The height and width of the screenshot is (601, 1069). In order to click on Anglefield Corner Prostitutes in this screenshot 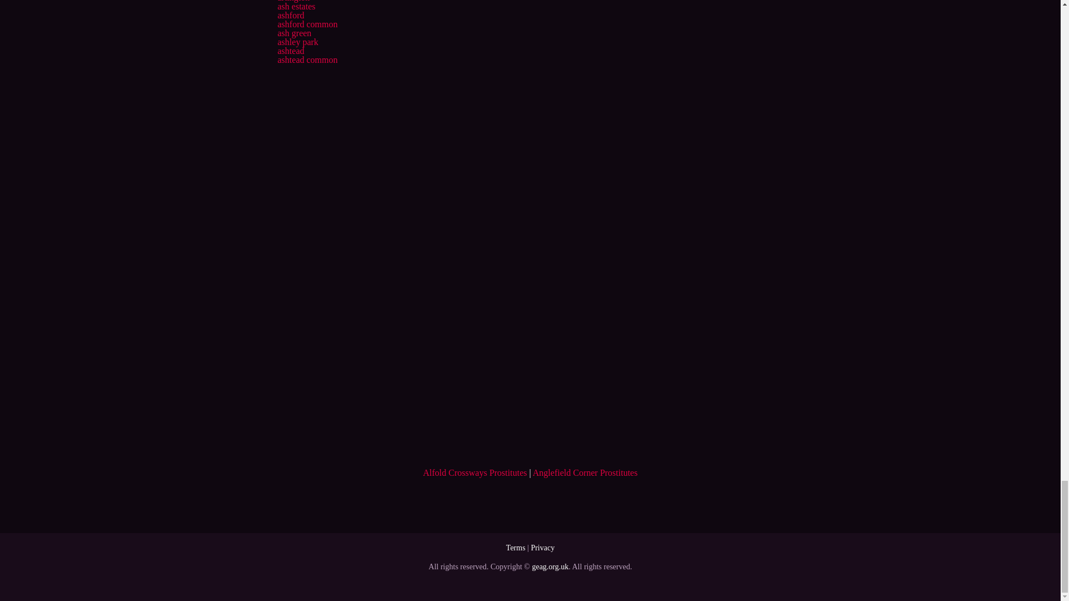, I will do `click(585, 472)`.